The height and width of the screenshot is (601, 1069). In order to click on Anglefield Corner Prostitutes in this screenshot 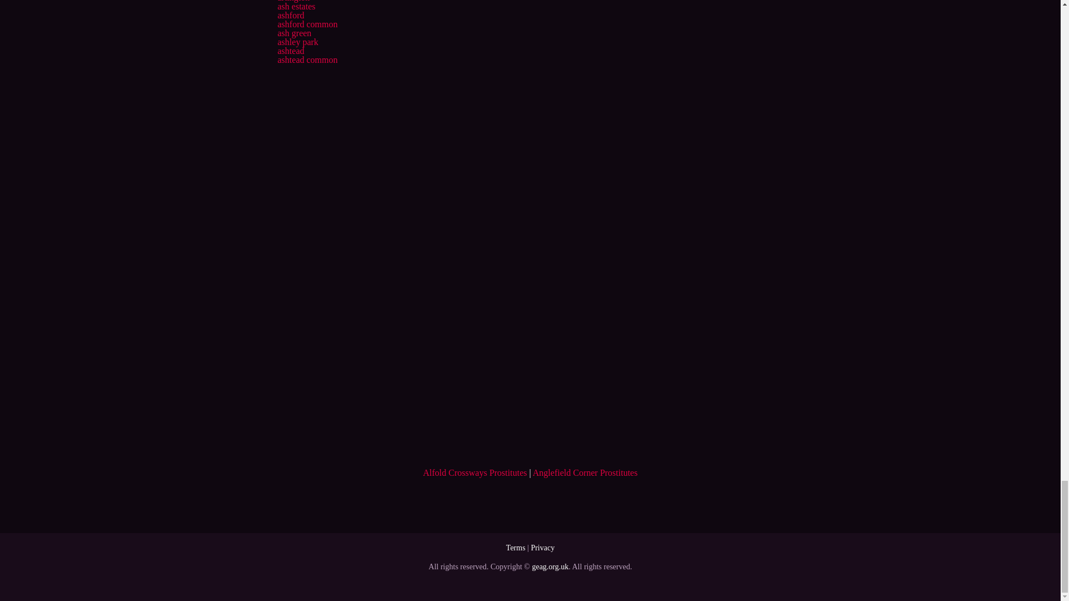, I will do `click(585, 472)`.